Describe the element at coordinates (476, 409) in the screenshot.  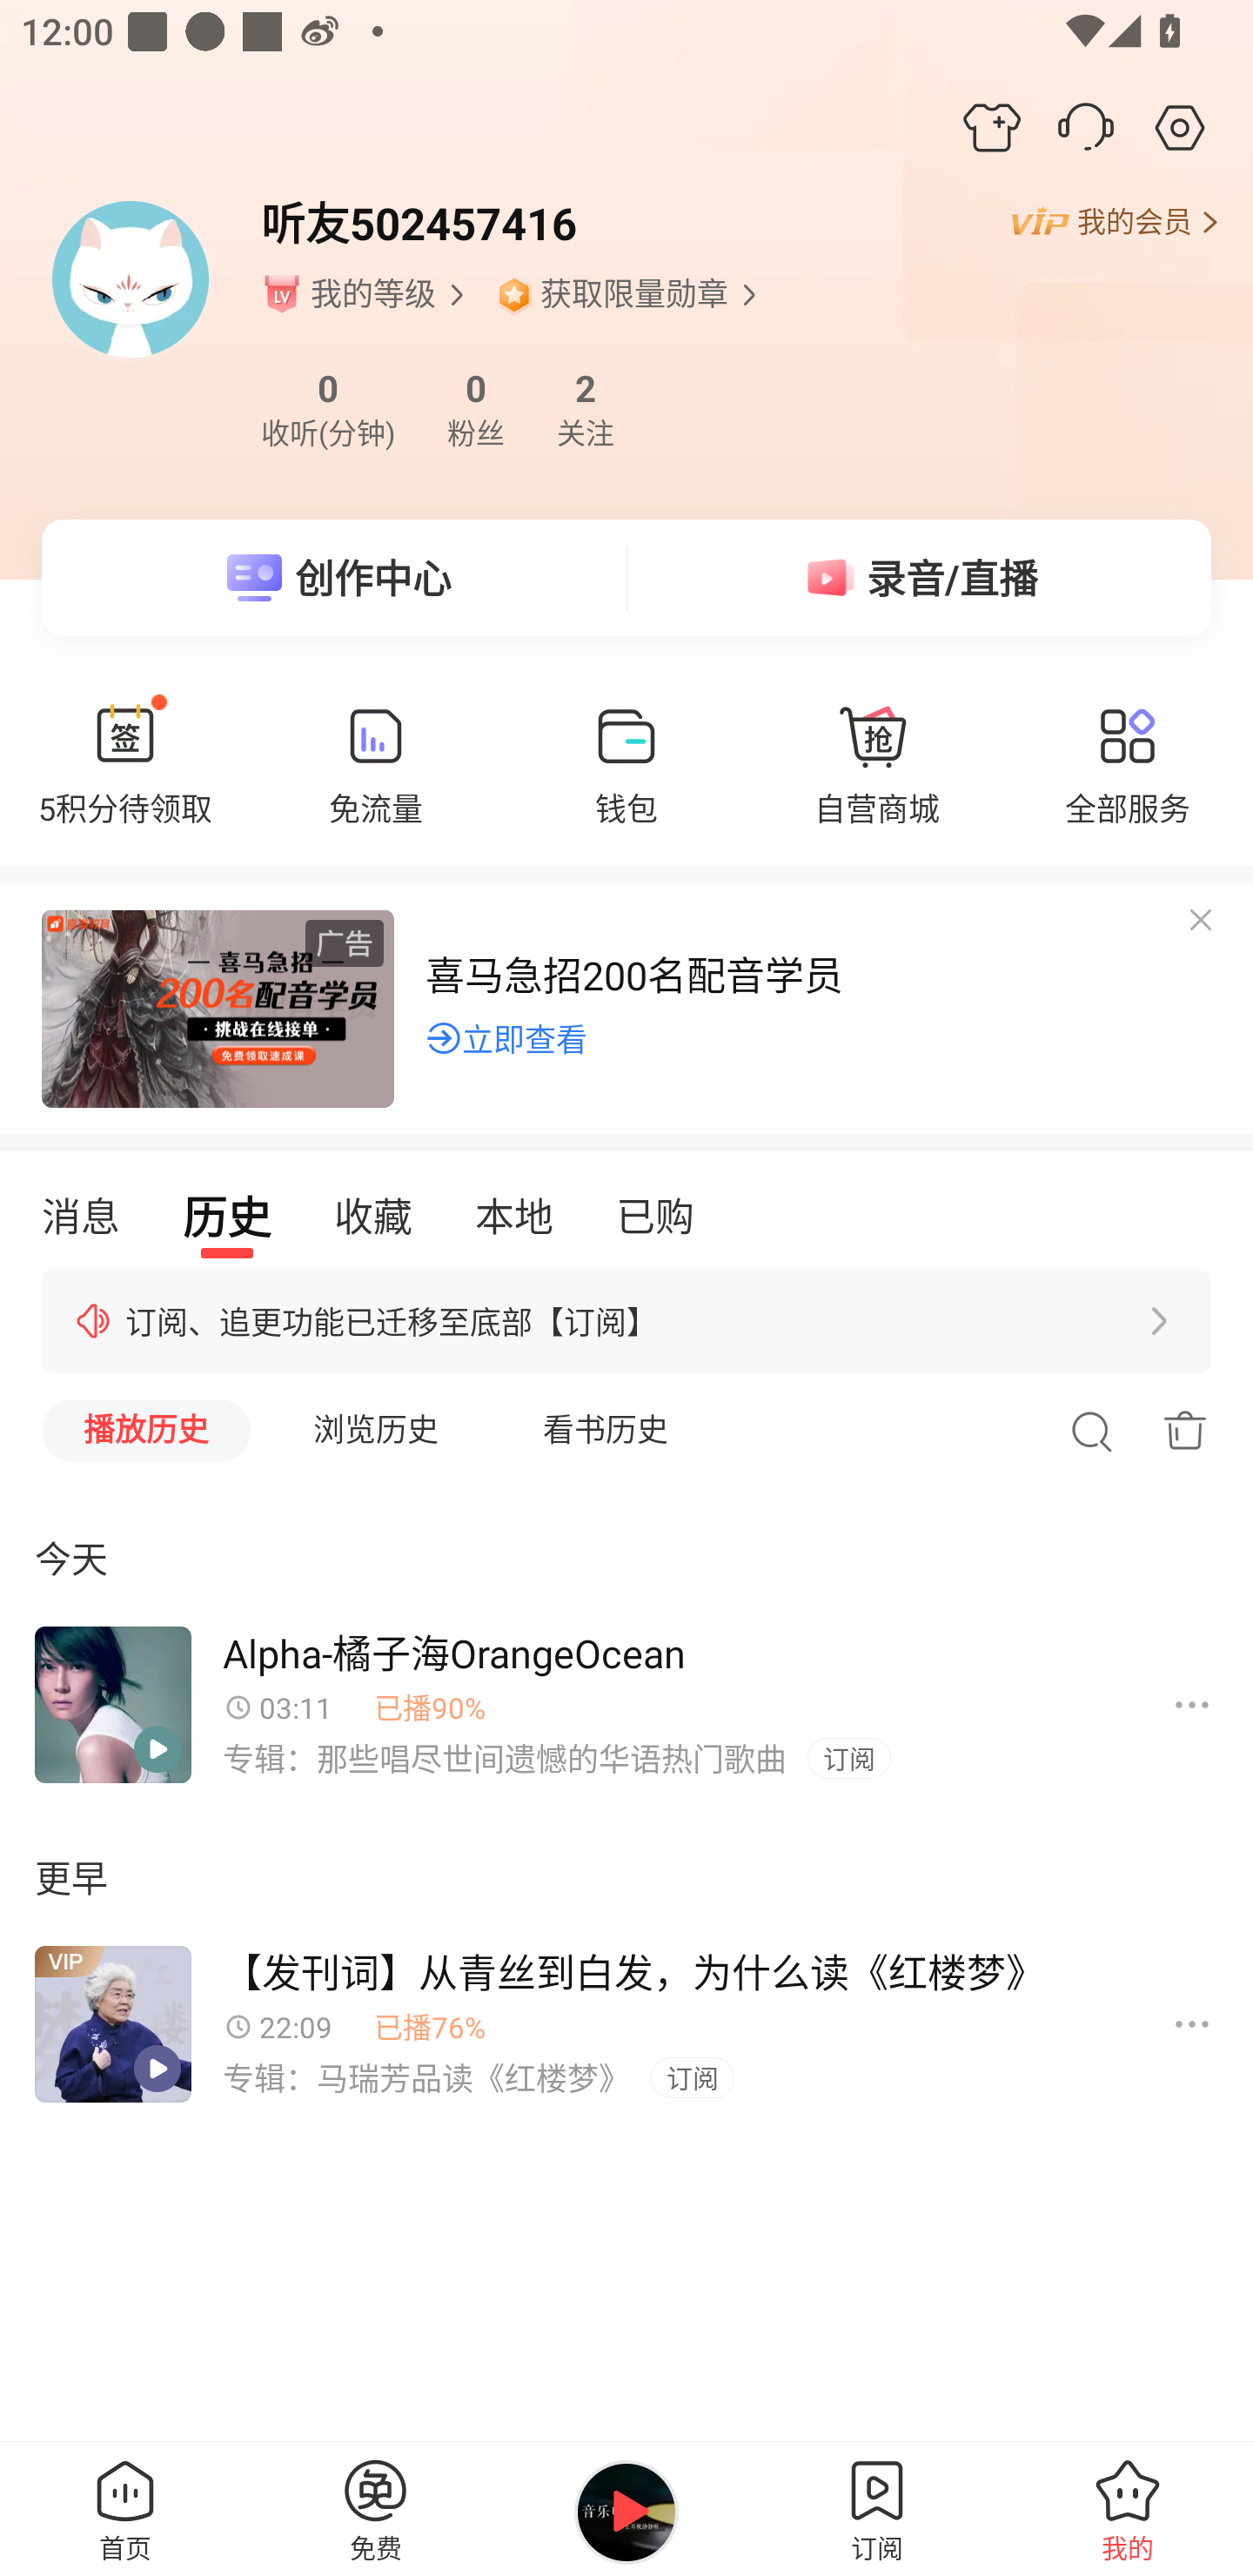
I see `0 粉丝` at that location.